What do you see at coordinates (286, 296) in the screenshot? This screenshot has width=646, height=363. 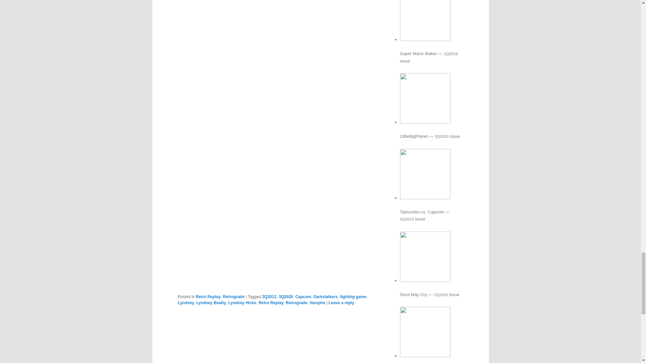 I see `3Q2020` at bounding box center [286, 296].